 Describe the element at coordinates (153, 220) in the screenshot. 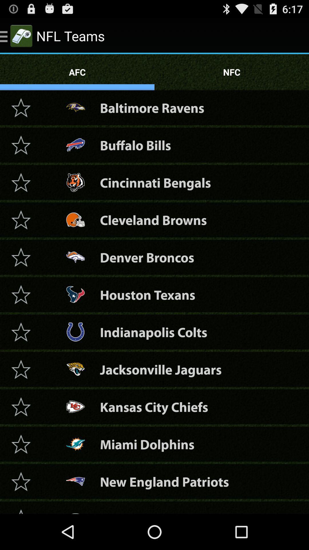

I see `turn on the cleveland browns item` at that location.